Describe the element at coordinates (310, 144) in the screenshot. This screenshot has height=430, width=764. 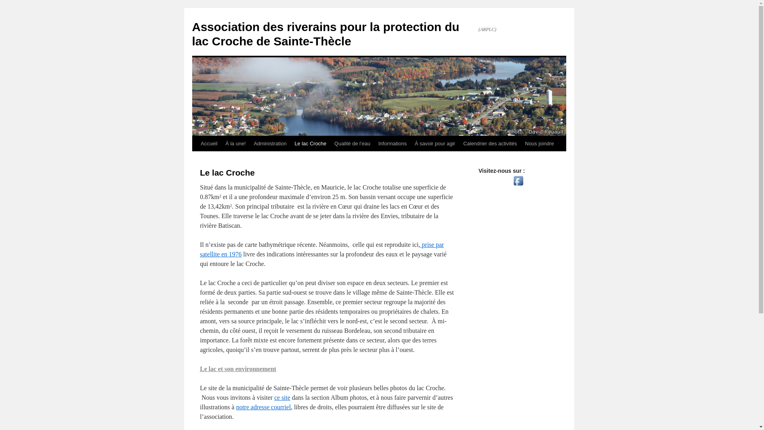
I see `Le lac Croche` at that location.